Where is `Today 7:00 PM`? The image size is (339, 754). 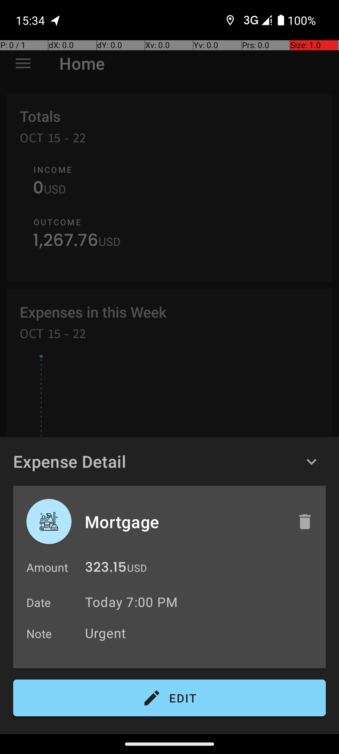 Today 7:00 PM is located at coordinates (131, 602).